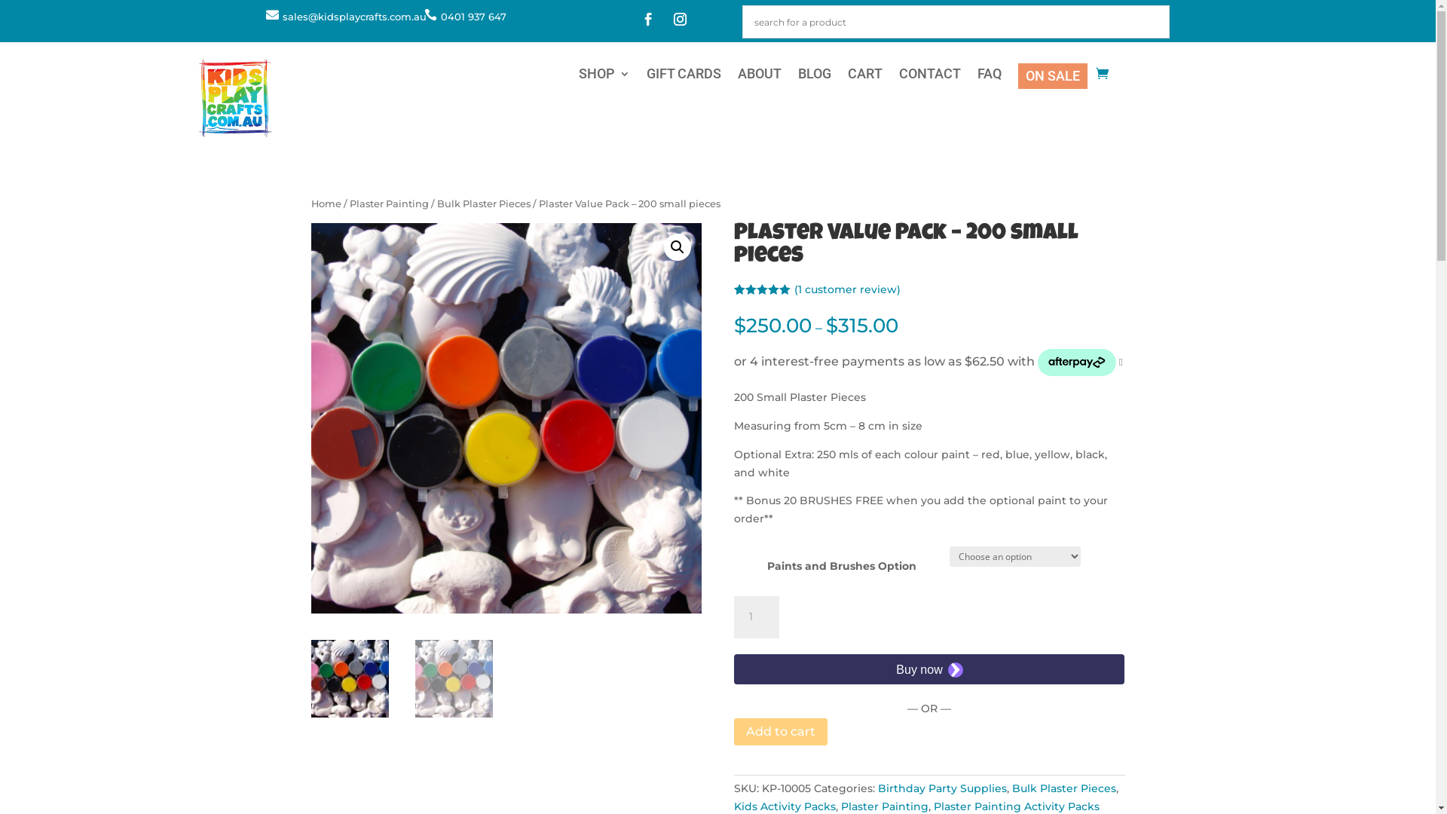  I want to click on Plaster Painting Activity Packs, so click(1017, 806).